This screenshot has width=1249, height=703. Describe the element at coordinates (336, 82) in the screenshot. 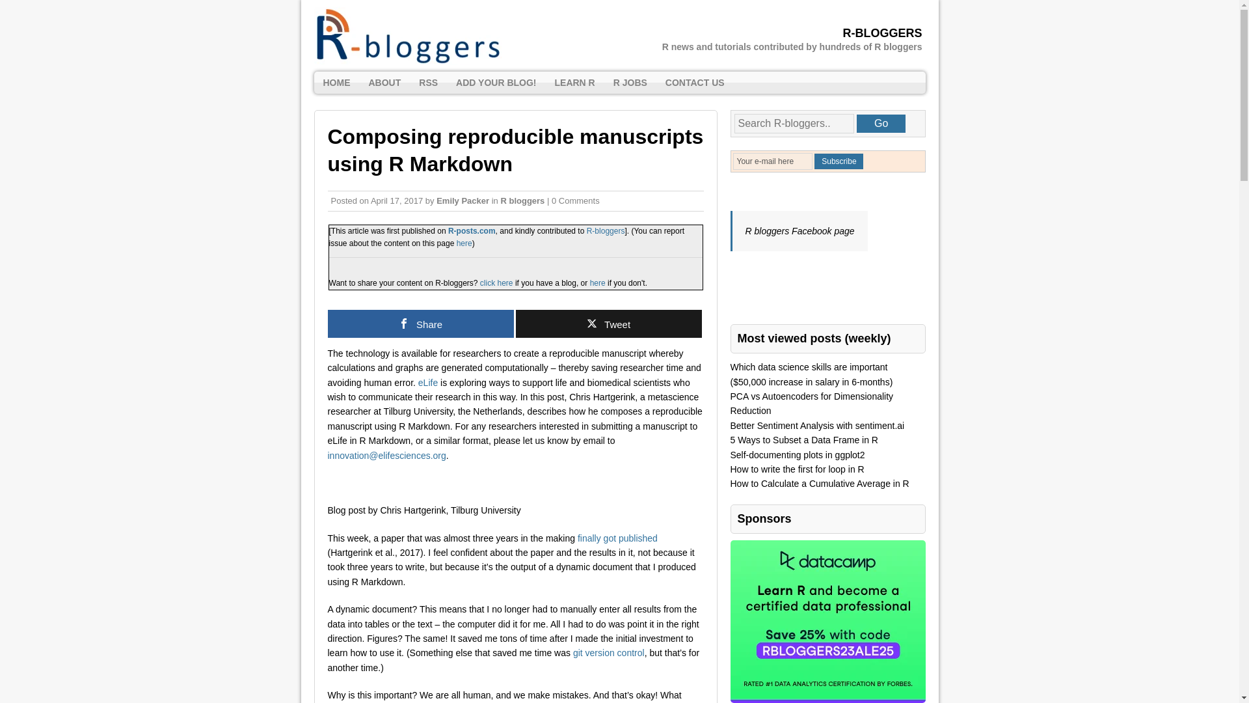

I see `HOME` at that location.